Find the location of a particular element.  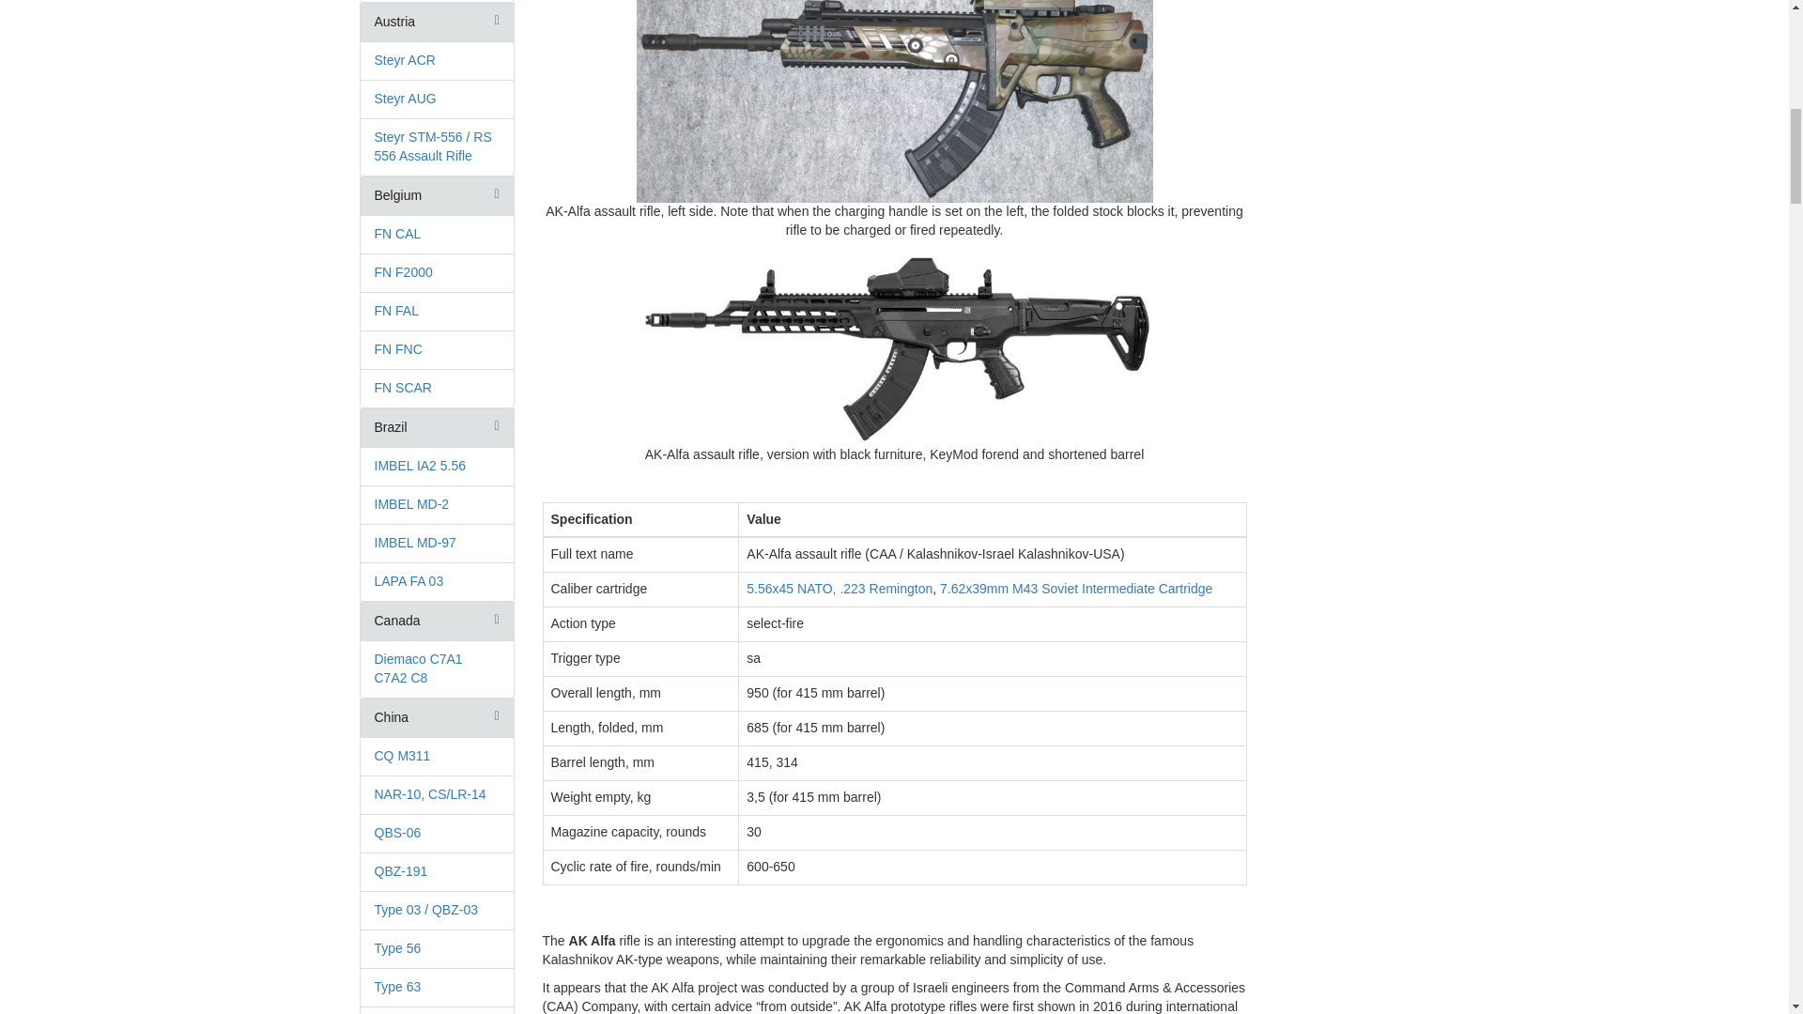

Steyr AUG is located at coordinates (404, 99).